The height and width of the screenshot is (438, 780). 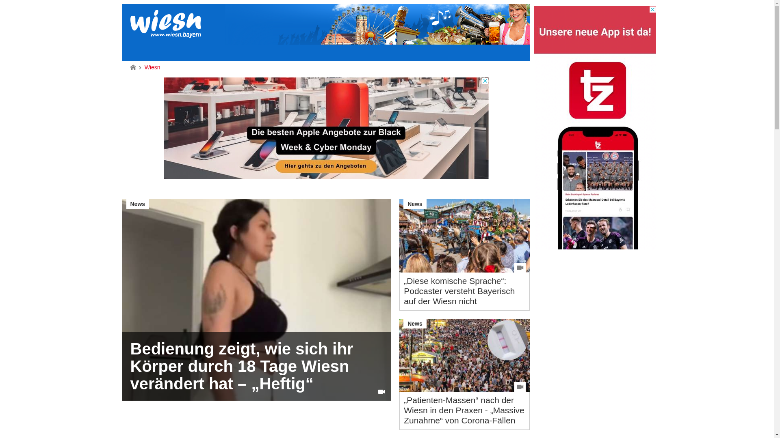 What do you see at coordinates (430, 148) in the screenshot?
I see `Anmelden` at bounding box center [430, 148].